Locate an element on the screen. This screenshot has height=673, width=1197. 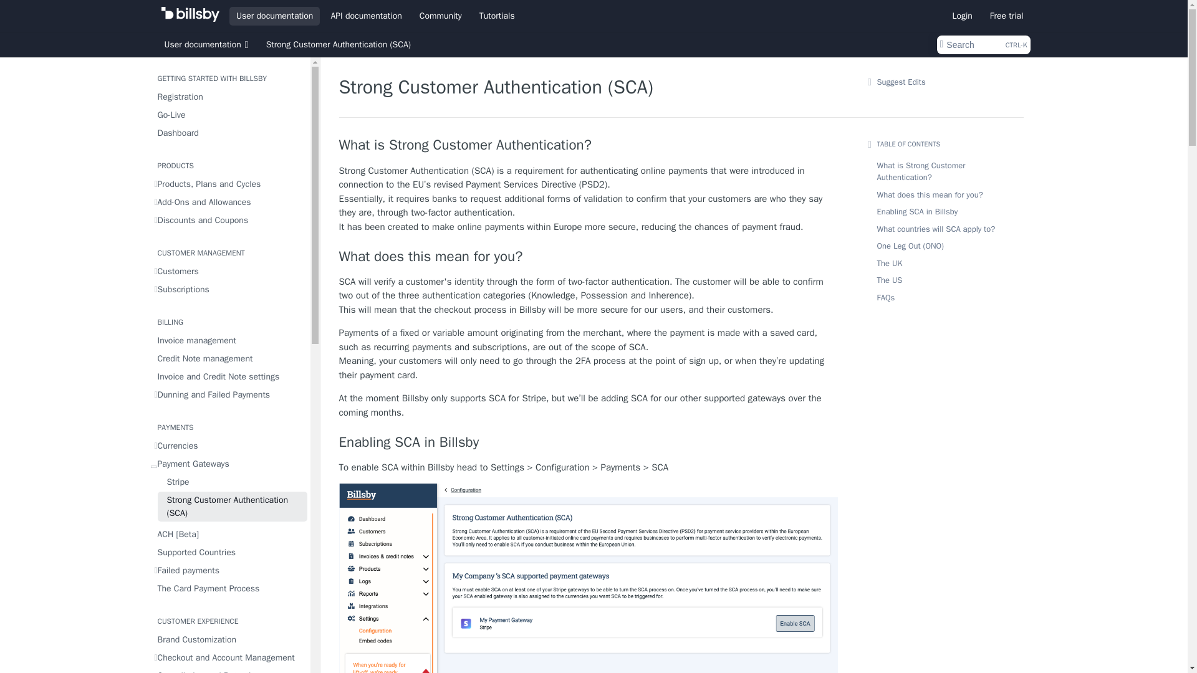
Login is located at coordinates (962, 15).